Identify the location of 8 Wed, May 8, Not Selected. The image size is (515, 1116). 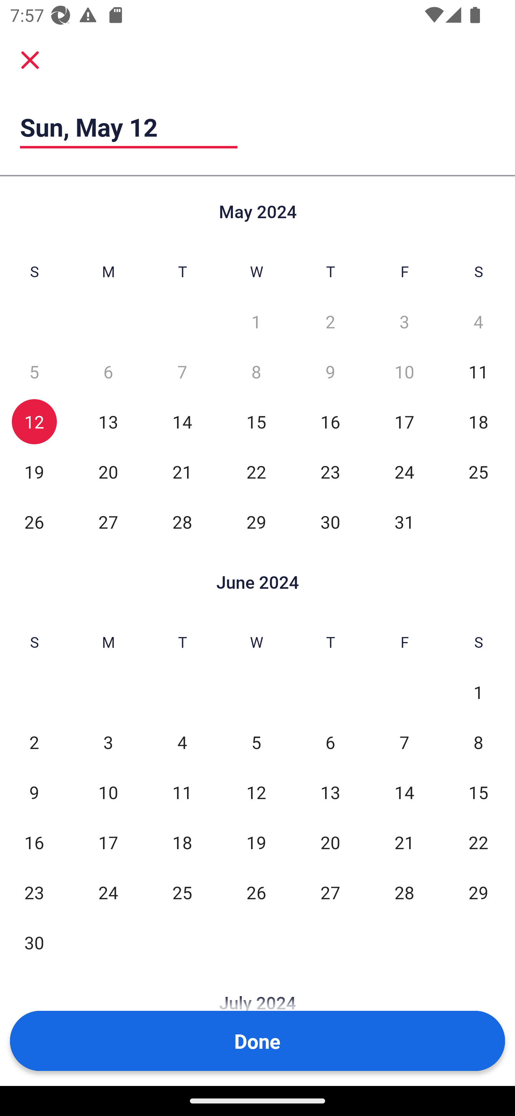
(256, 371).